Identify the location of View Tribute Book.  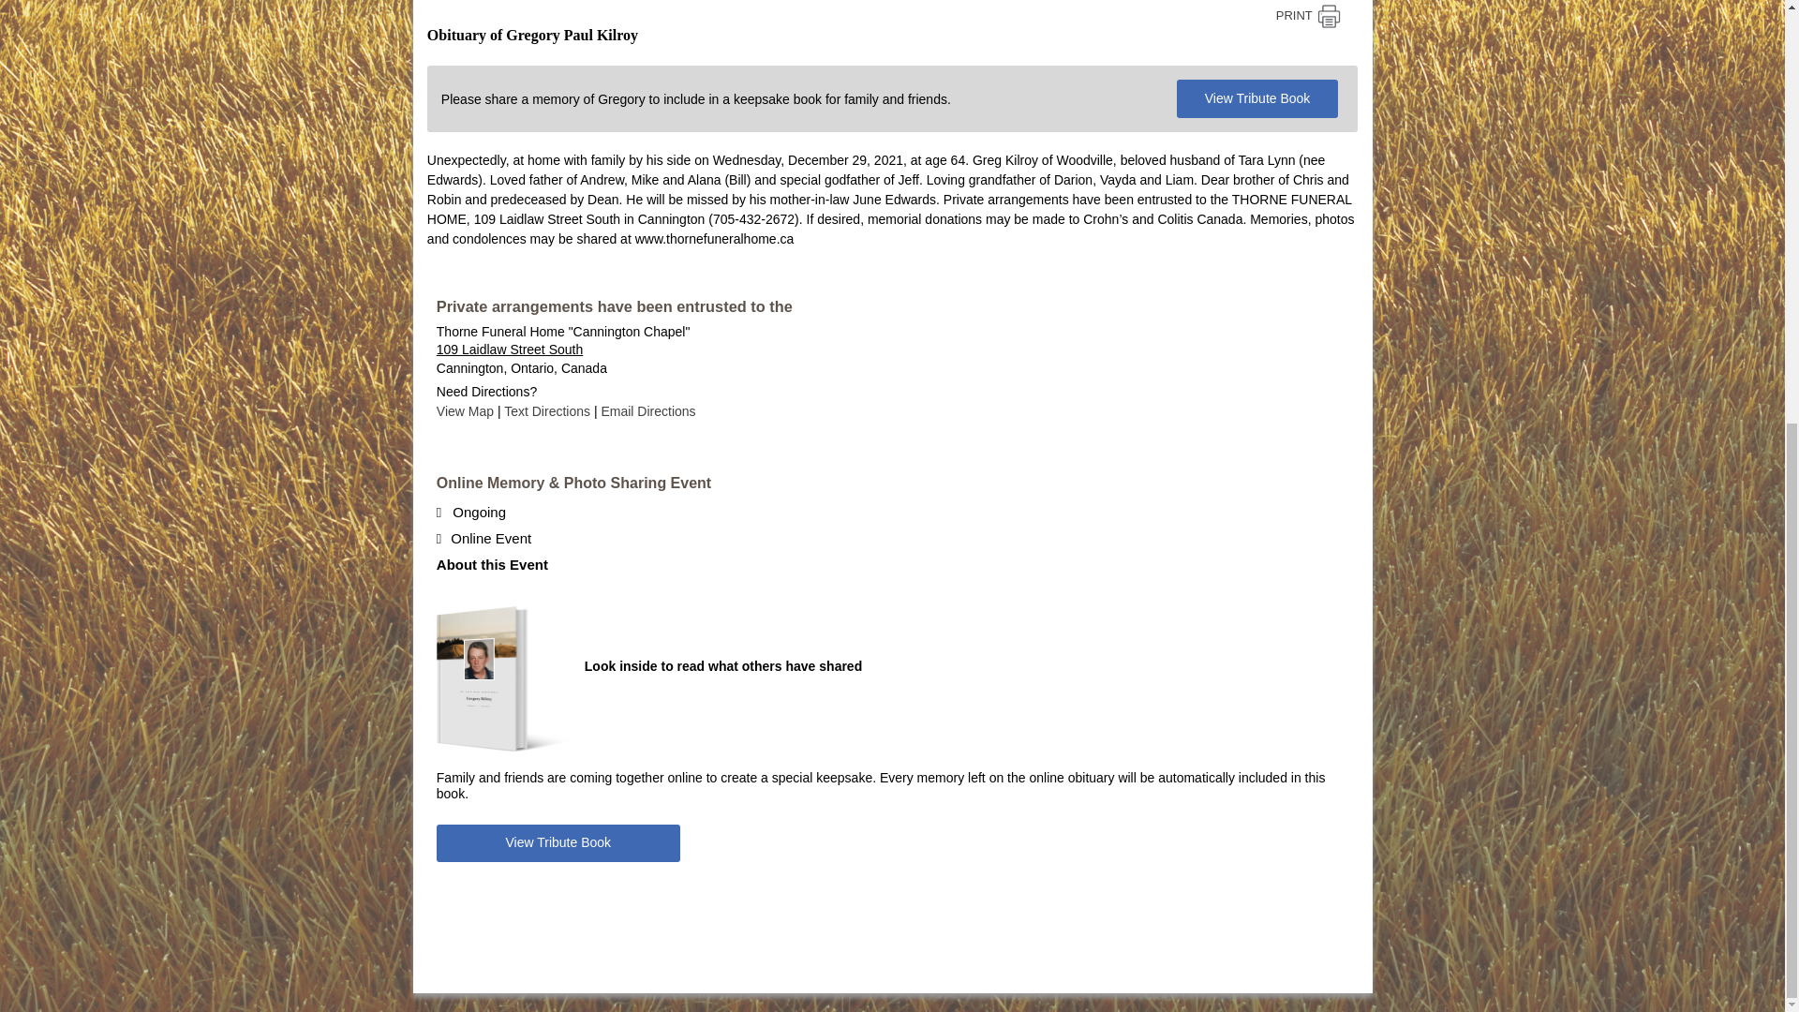
(558, 843).